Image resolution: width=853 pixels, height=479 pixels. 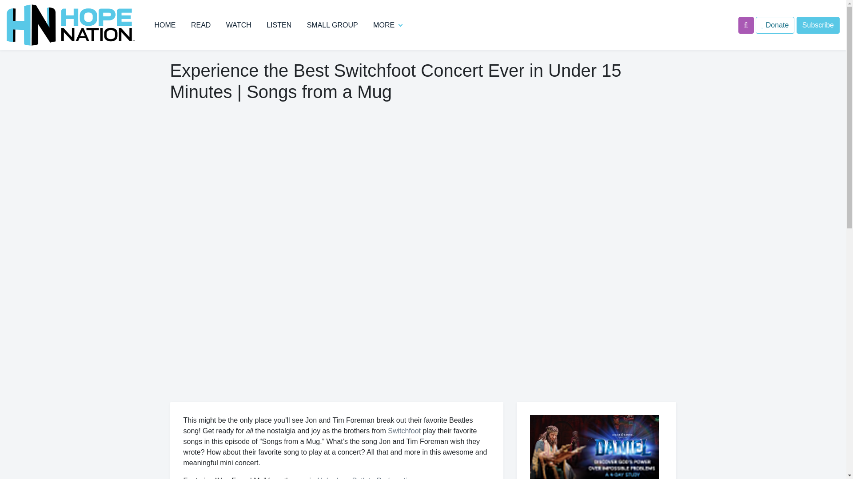 I want to click on Switchfoot, so click(x=404, y=431).